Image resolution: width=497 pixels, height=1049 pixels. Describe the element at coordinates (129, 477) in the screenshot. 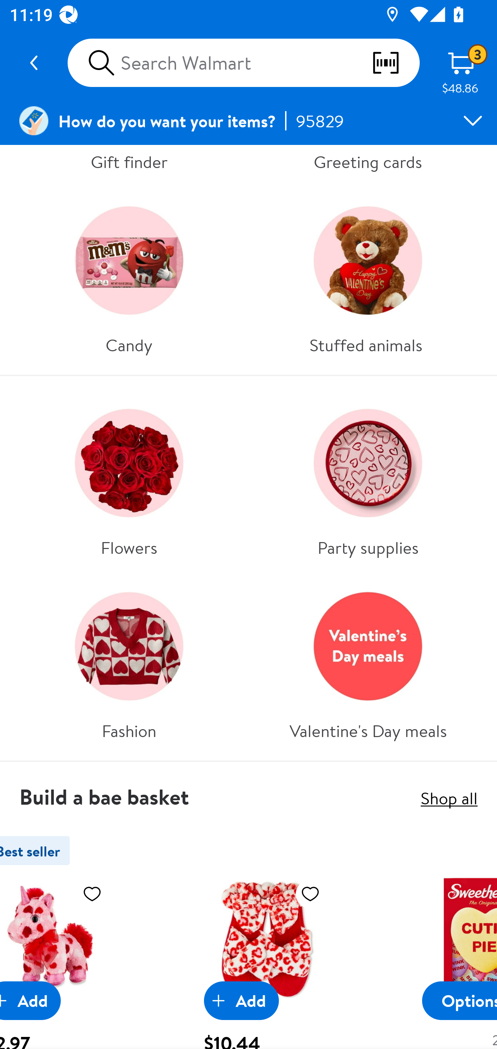

I see `Flowers` at that location.